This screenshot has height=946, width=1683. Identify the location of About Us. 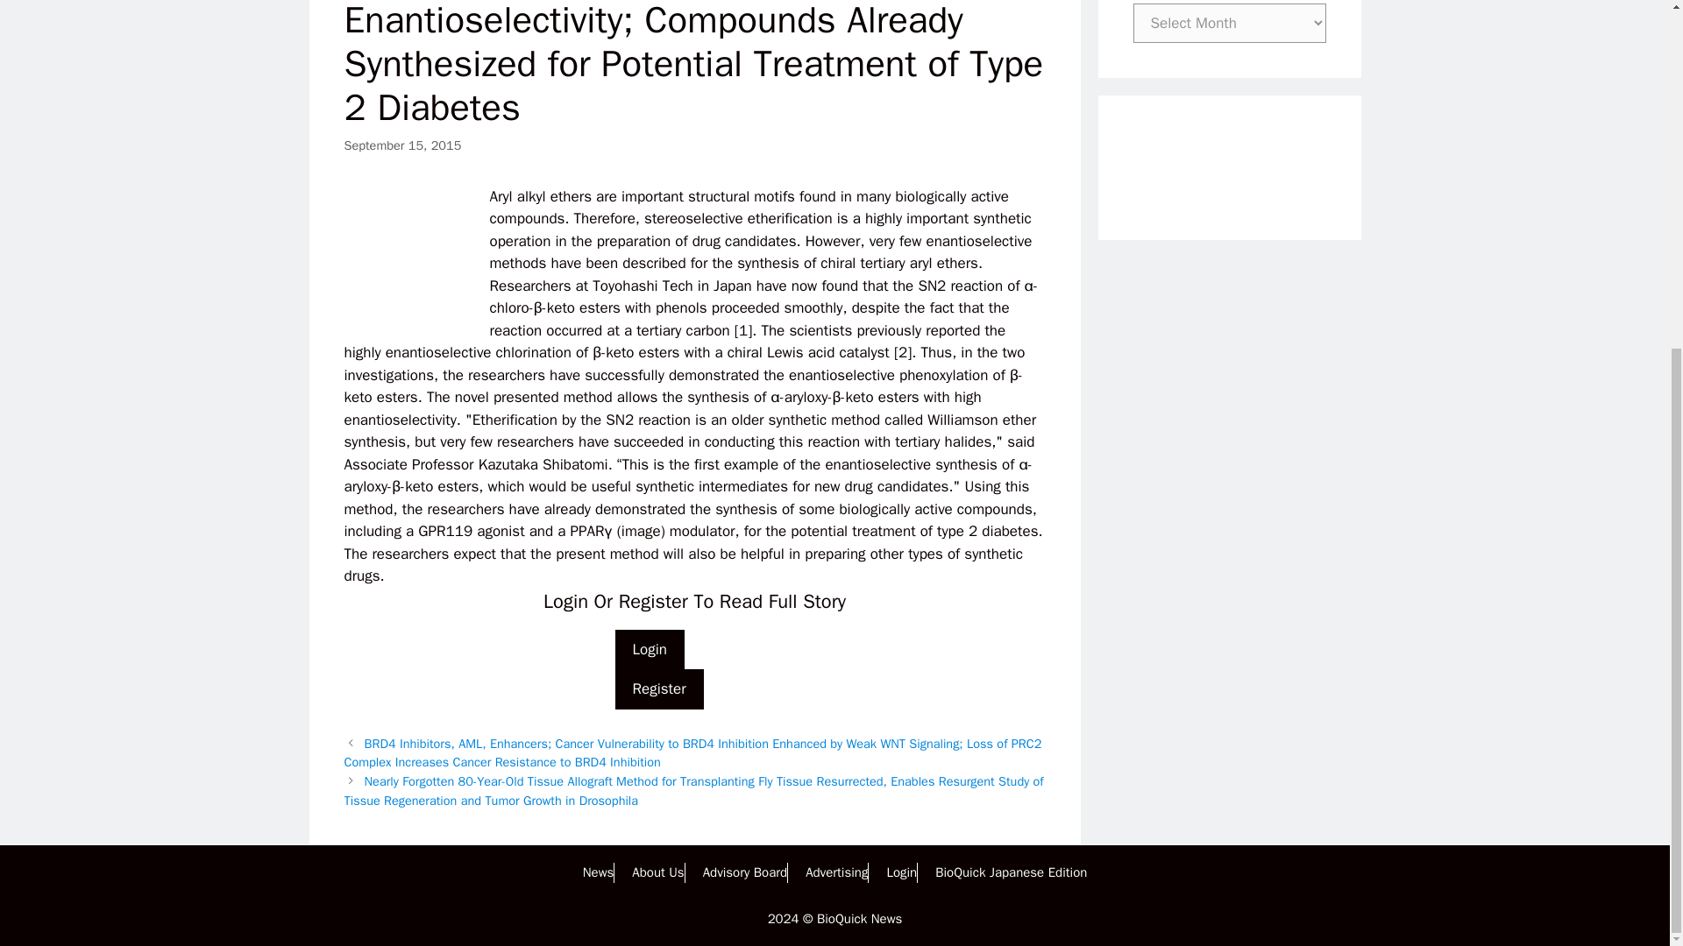
(657, 872).